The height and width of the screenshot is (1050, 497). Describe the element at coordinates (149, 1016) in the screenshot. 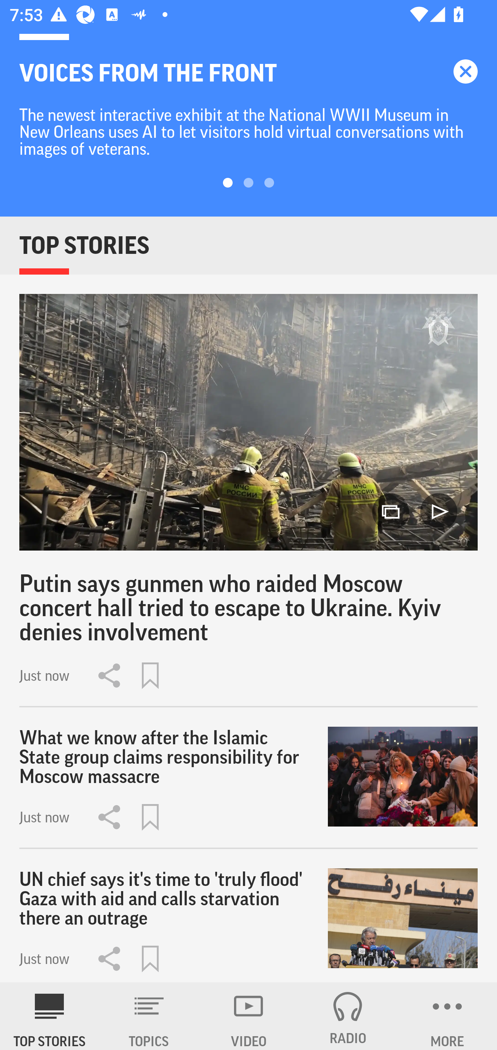

I see `TOPICS` at that location.